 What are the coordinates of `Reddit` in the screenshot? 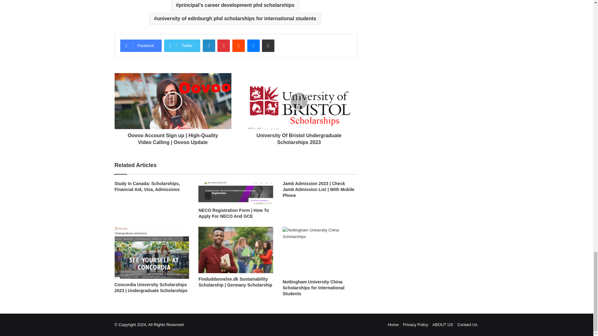 It's located at (239, 46).